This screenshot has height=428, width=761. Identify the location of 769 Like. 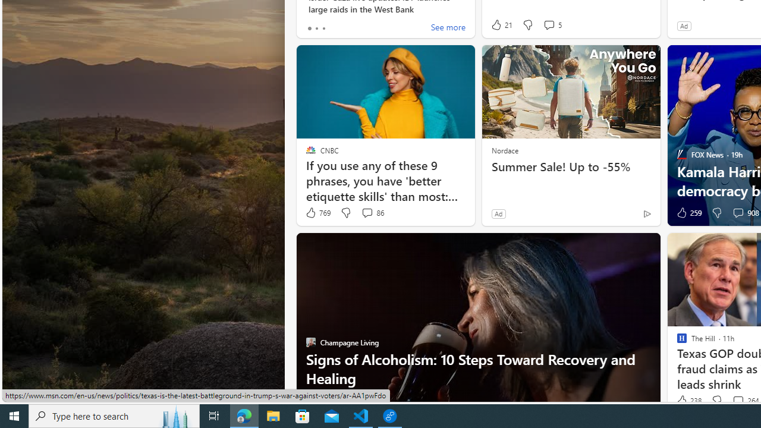
(317, 213).